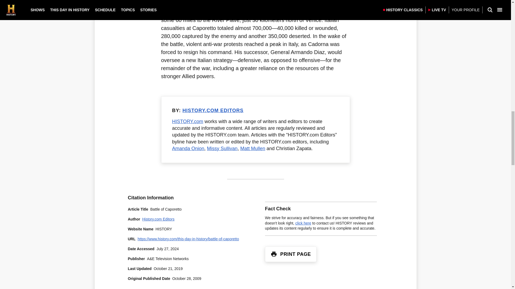 The height and width of the screenshot is (289, 515). I want to click on Print, so click(274, 254).